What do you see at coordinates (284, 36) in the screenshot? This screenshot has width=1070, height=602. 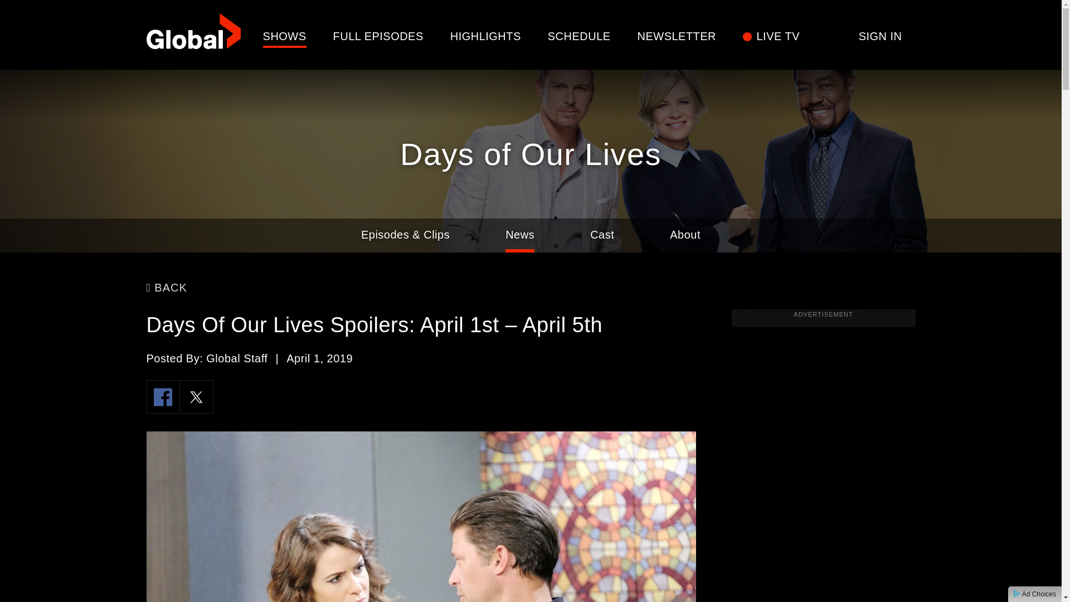 I see `SHOWS` at bounding box center [284, 36].